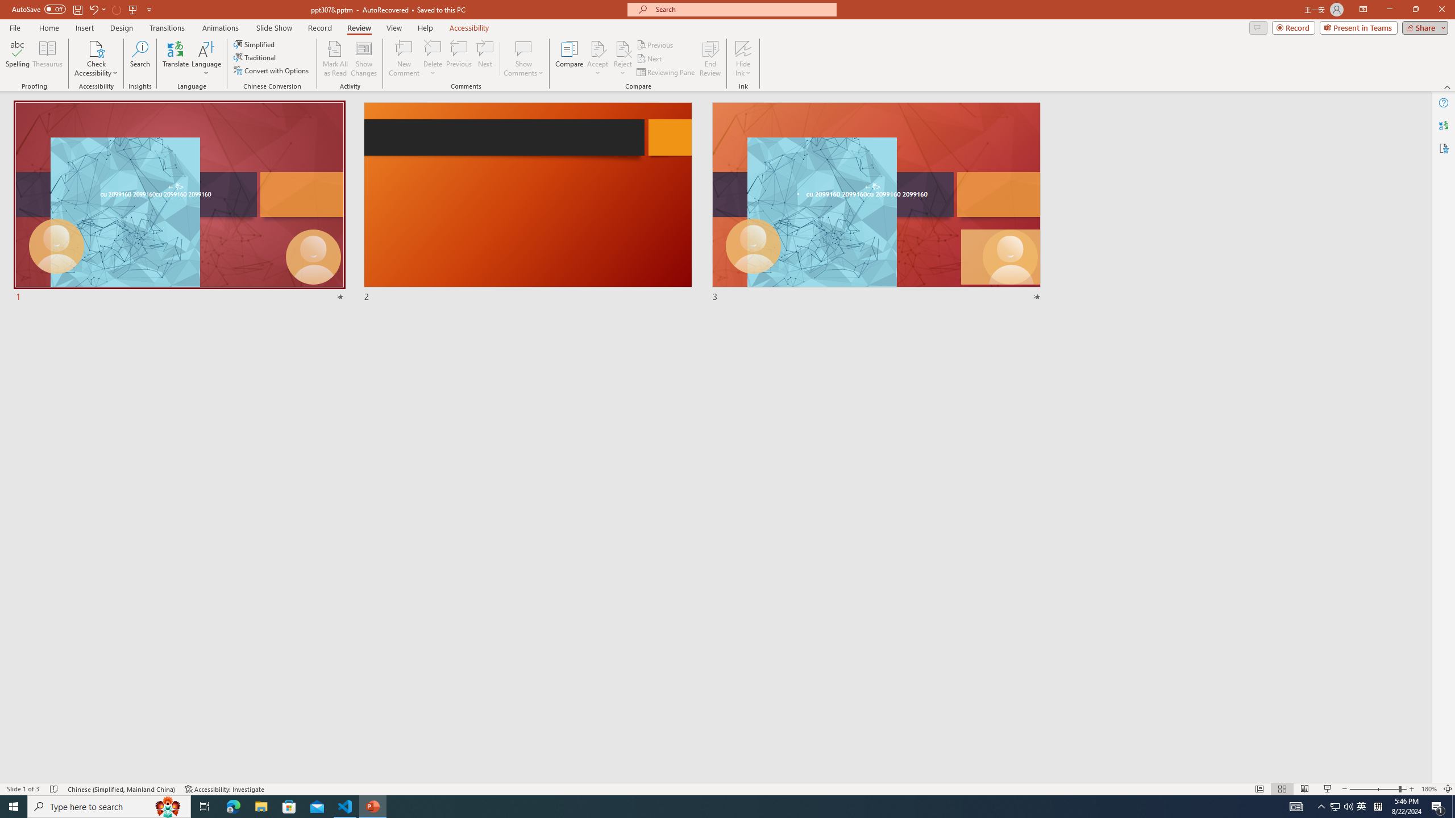  What do you see at coordinates (364, 59) in the screenshot?
I see `Show Changes` at bounding box center [364, 59].